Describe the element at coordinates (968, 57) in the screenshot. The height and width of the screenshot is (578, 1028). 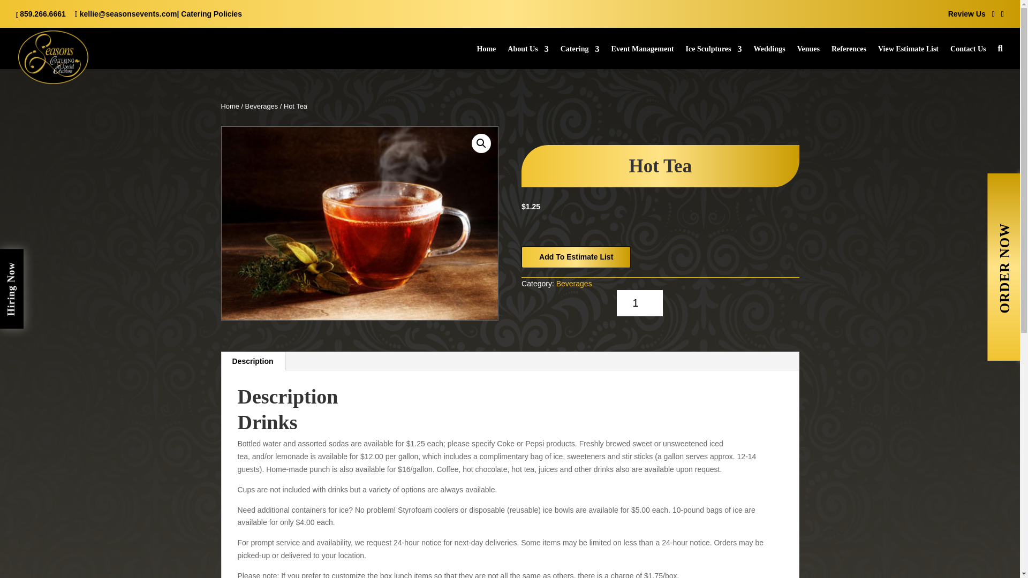
I see `Contact Us` at that location.